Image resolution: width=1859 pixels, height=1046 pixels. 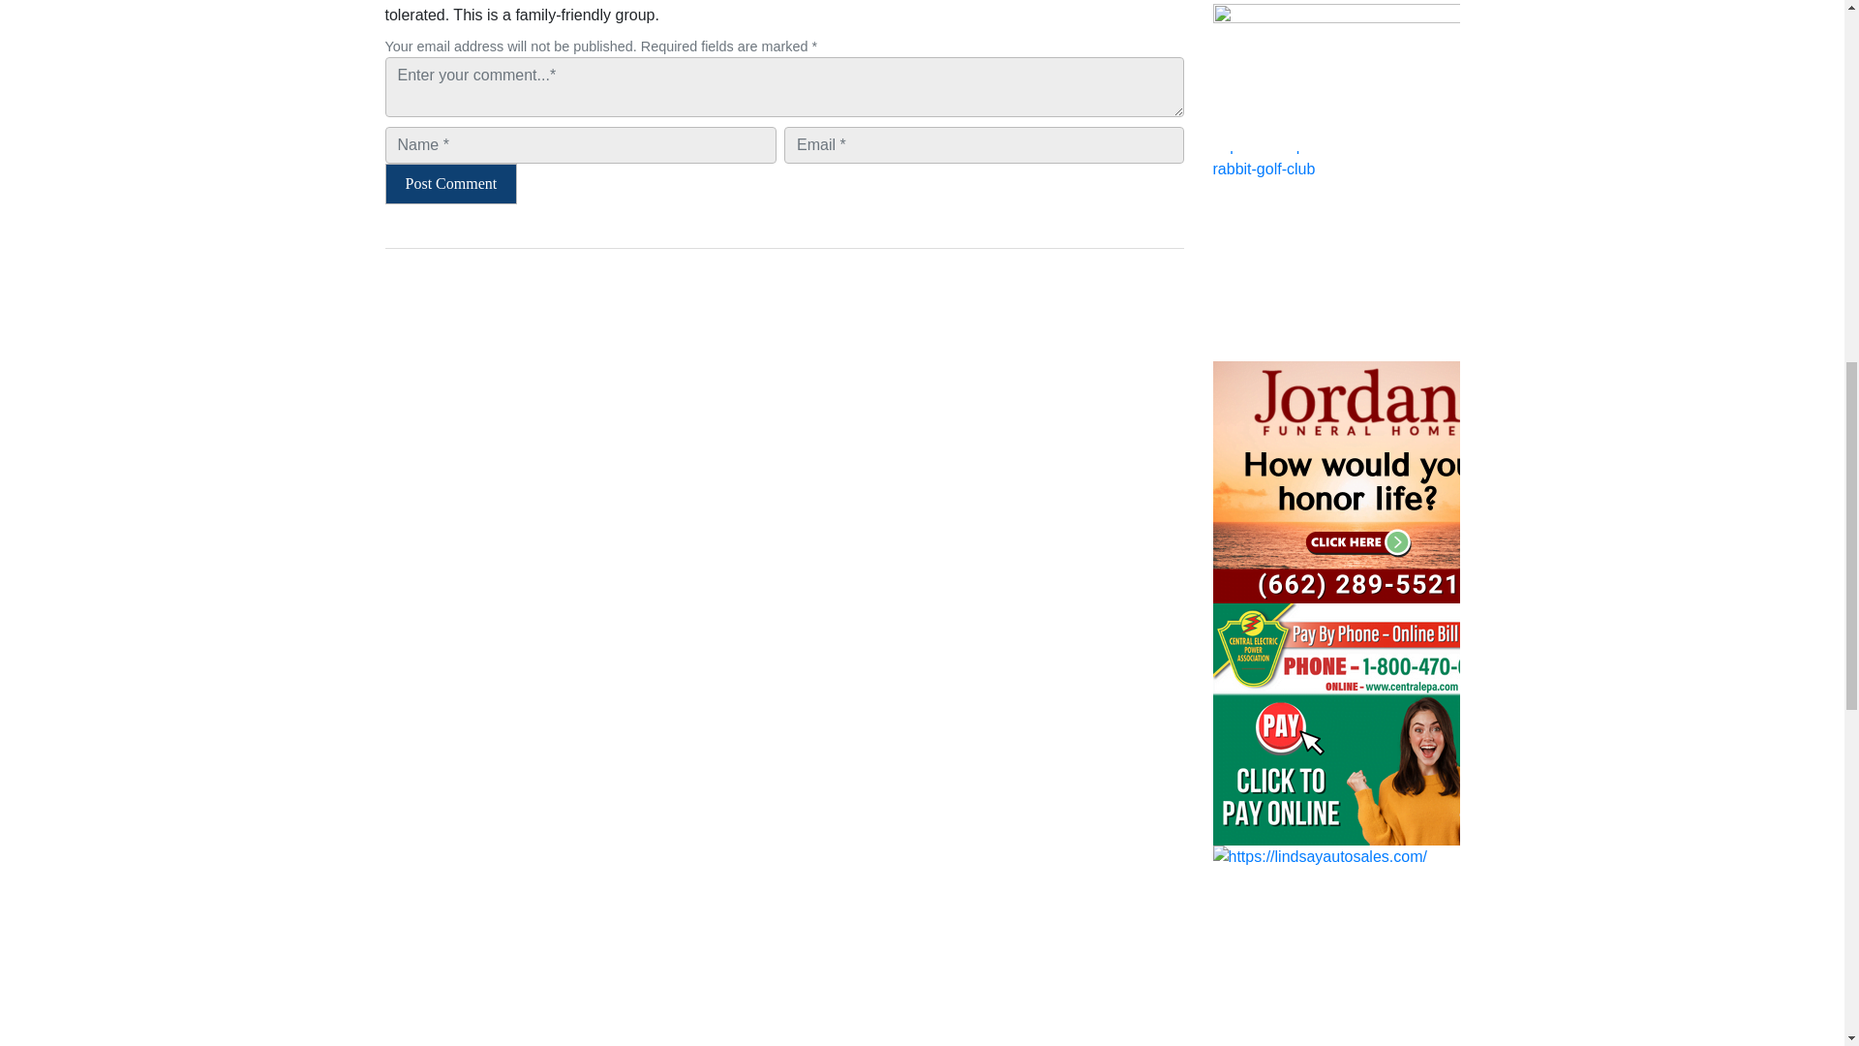 I want to click on Post Comment, so click(x=451, y=183).